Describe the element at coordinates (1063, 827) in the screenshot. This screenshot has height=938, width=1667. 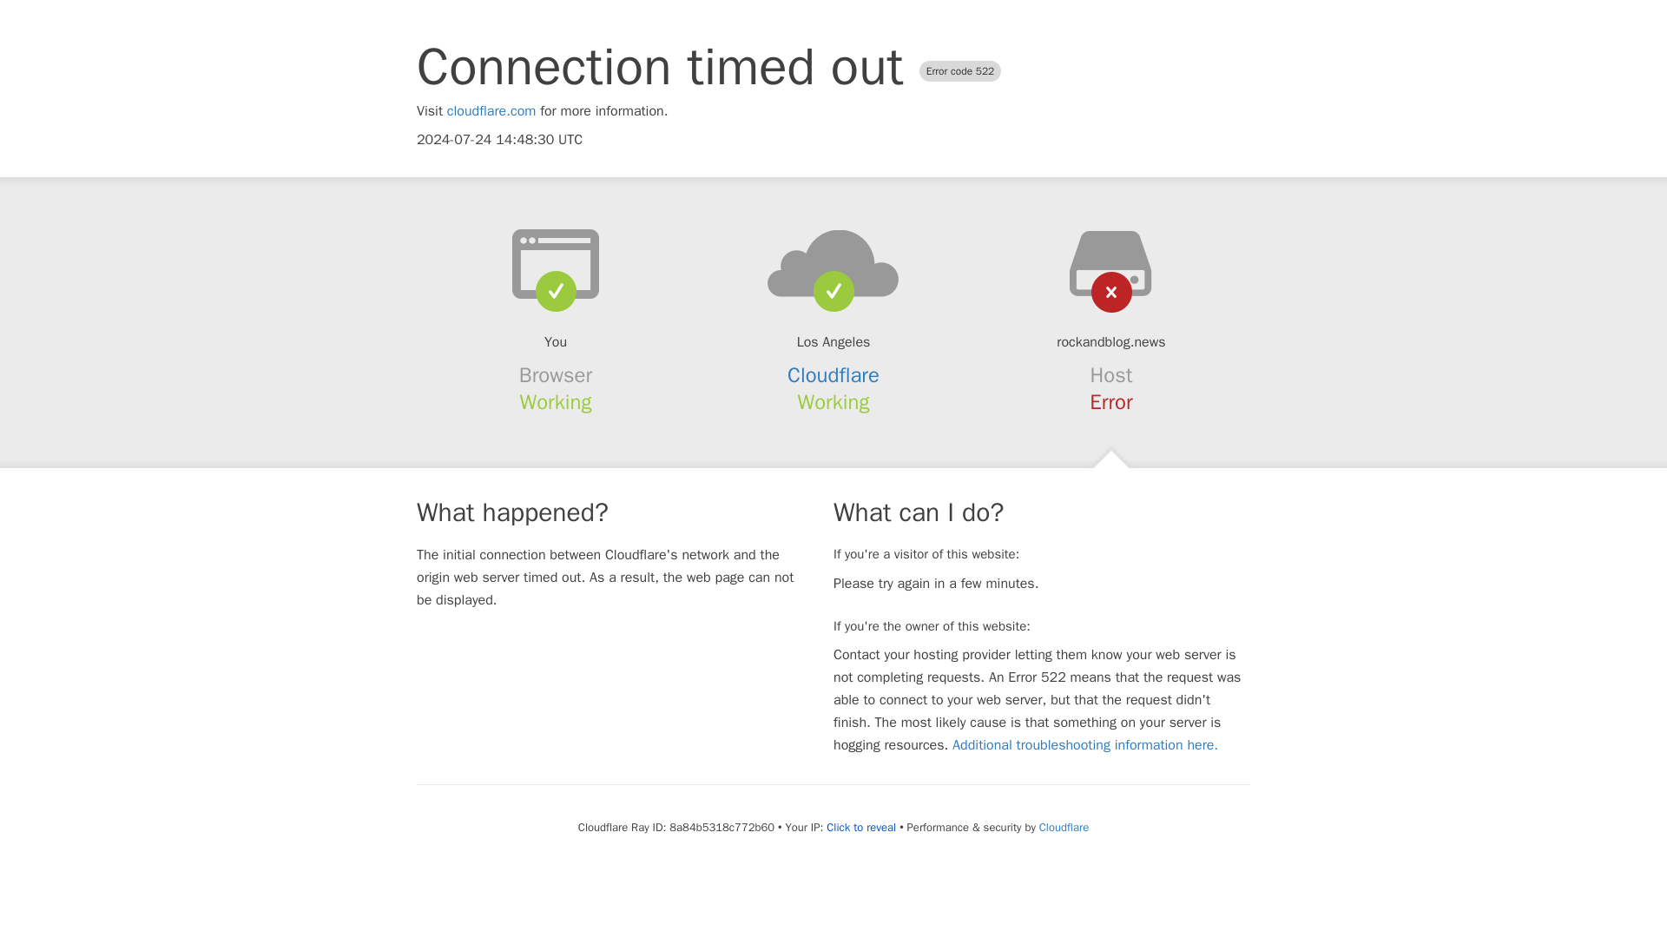
I see `Cloudflare` at that location.